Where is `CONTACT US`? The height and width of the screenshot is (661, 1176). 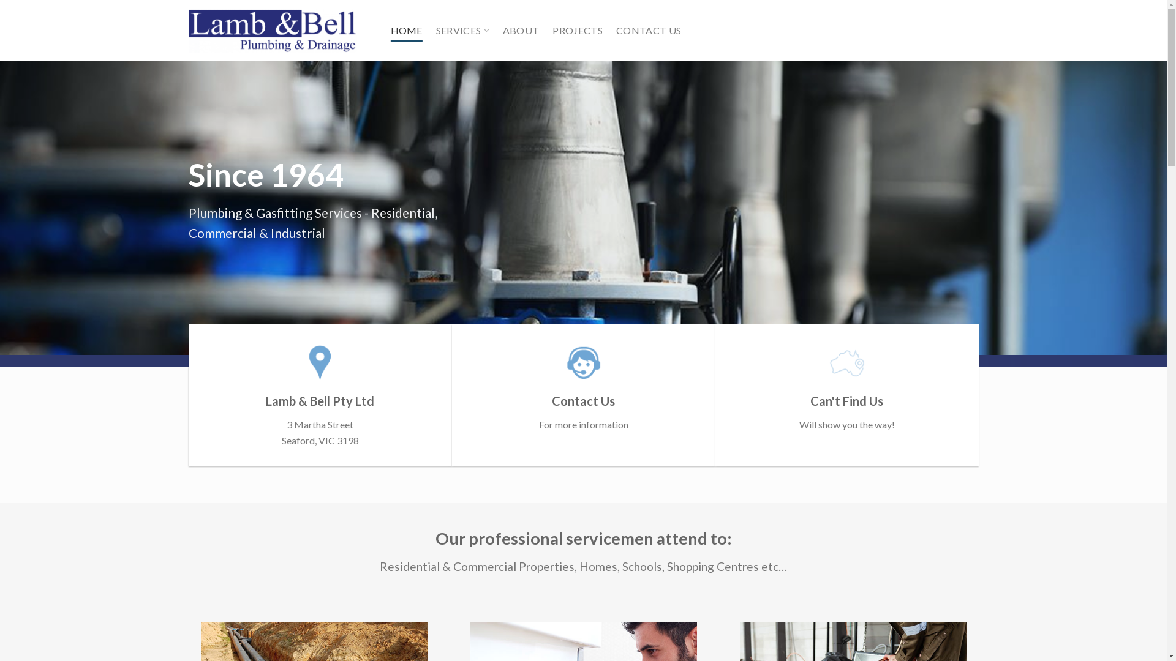
CONTACT US is located at coordinates (649, 31).